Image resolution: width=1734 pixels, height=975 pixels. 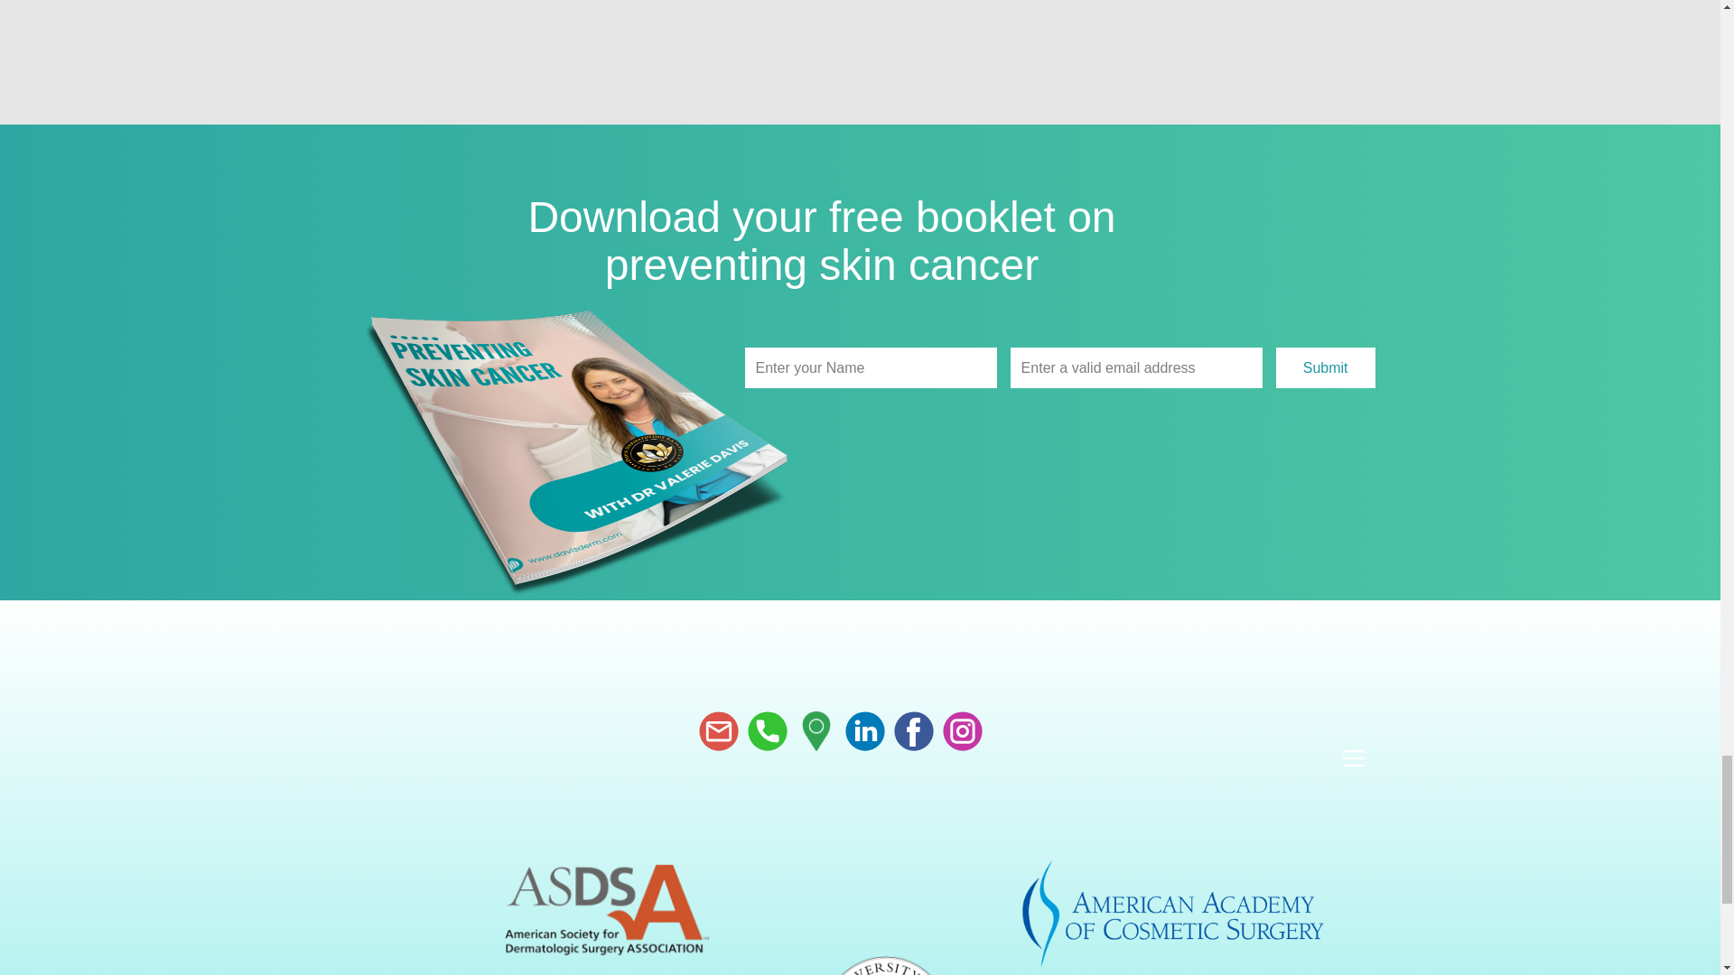 I want to click on Phone, so click(x=767, y=731).